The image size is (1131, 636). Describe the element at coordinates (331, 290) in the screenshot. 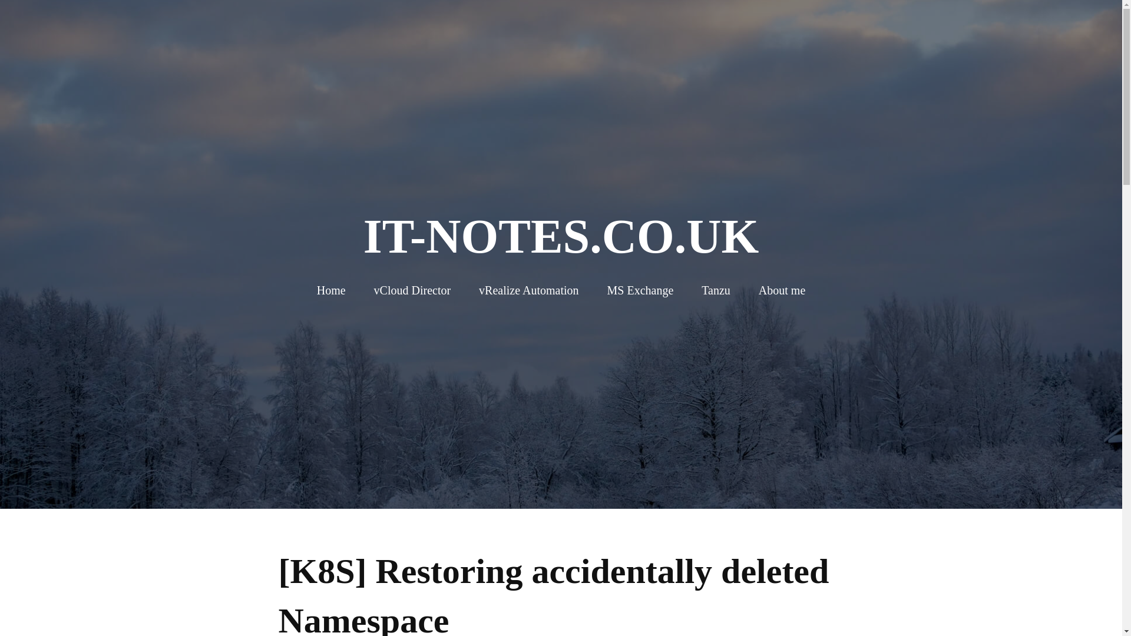

I see `Home` at that location.